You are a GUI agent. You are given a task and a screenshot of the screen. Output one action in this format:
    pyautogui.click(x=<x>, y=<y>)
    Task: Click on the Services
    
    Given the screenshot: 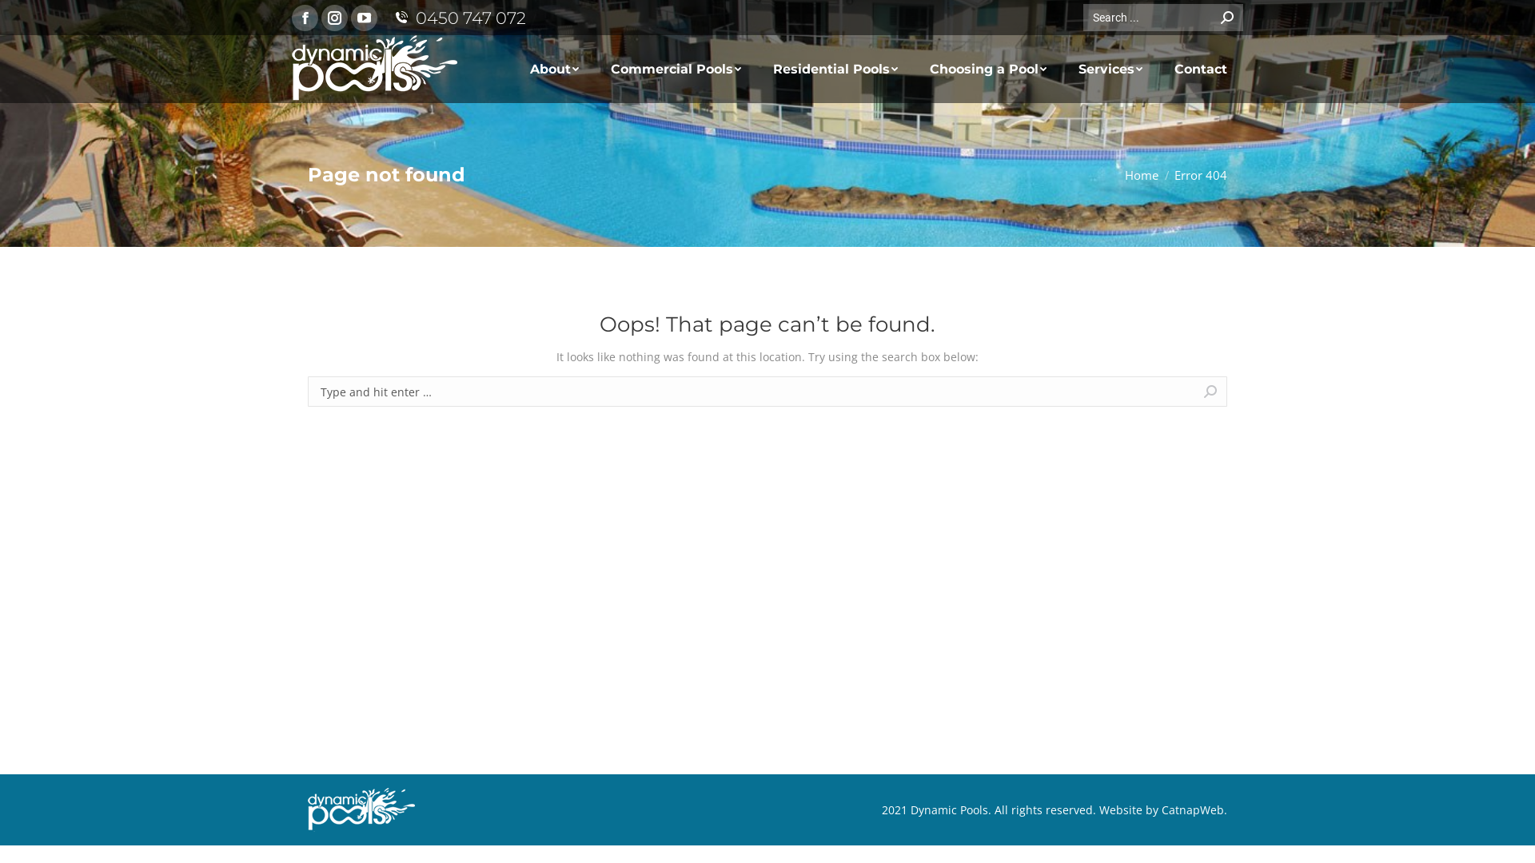 What is the action you would take?
    pyautogui.click(x=1110, y=69)
    